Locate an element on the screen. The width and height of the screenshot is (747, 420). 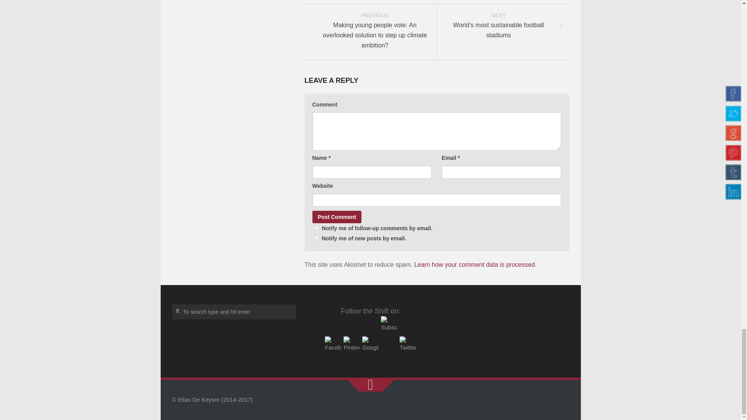
To search type and hit enter is located at coordinates (233, 312).